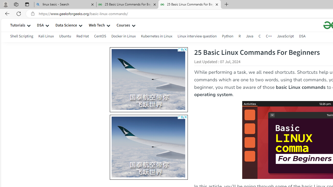 The width and height of the screenshot is (333, 187). What do you see at coordinates (65, 37) in the screenshot?
I see `Ubuntu` at bounding box center [65, 37].